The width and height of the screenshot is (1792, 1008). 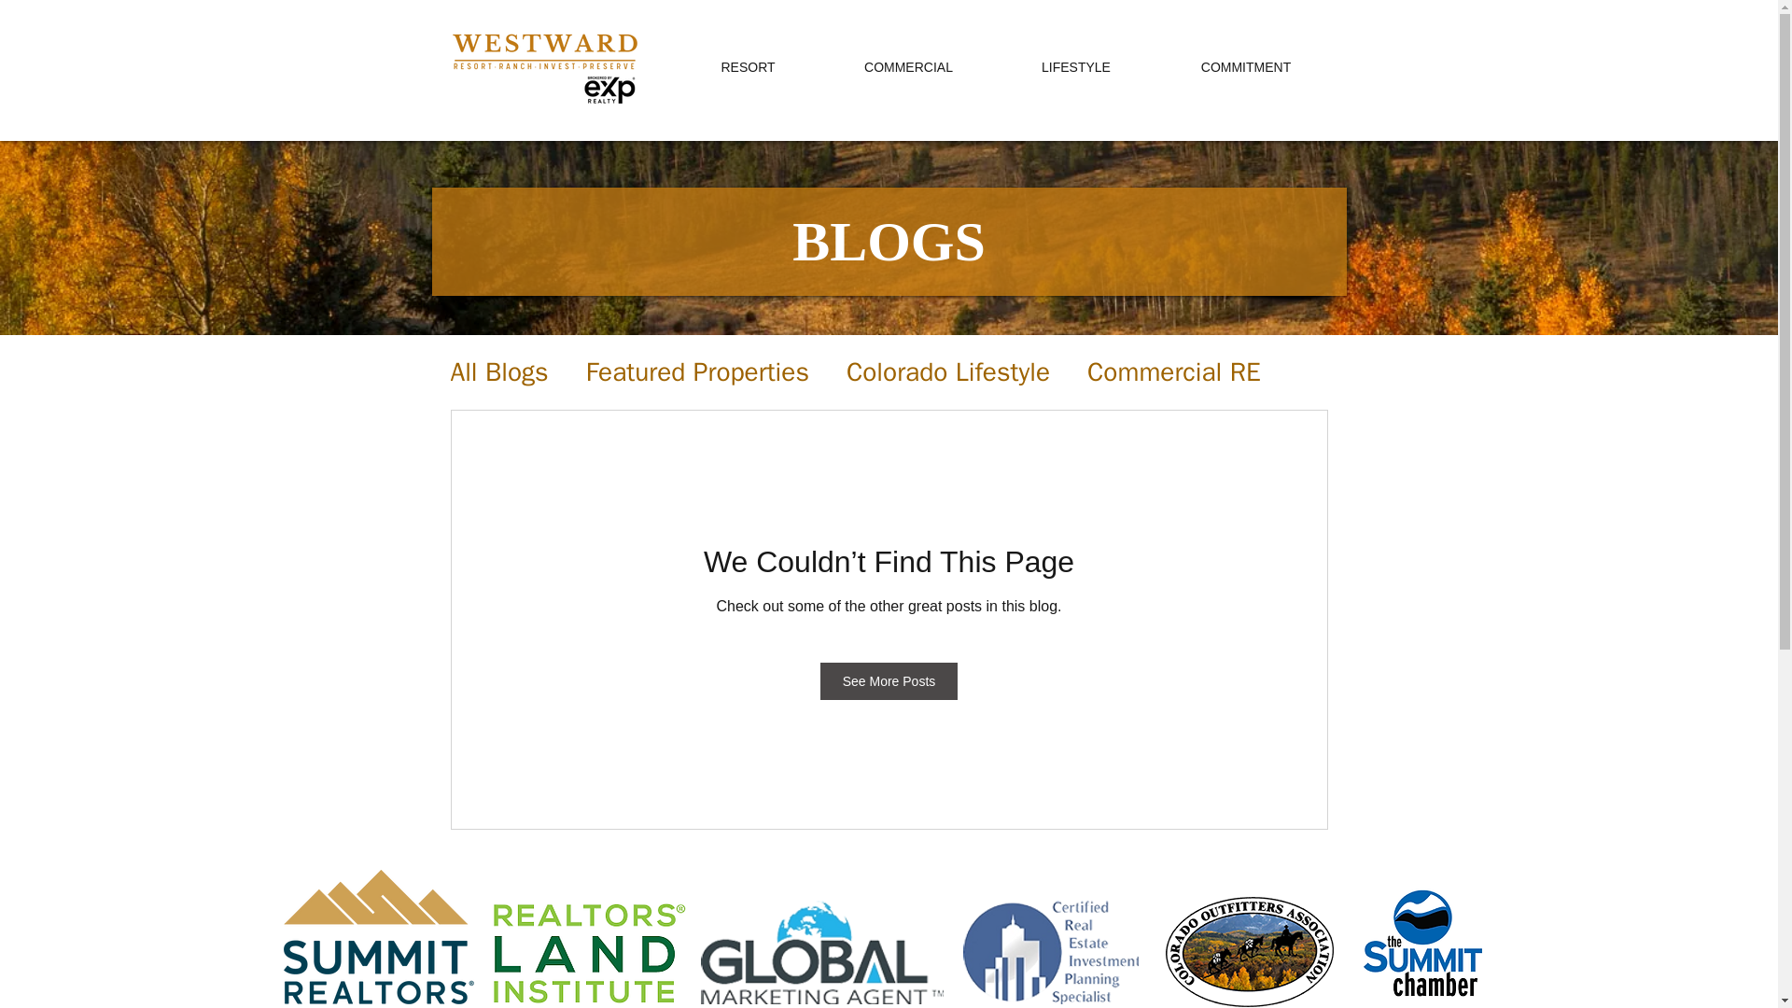 I want to click on logo.png, so click(x=379, y=937).